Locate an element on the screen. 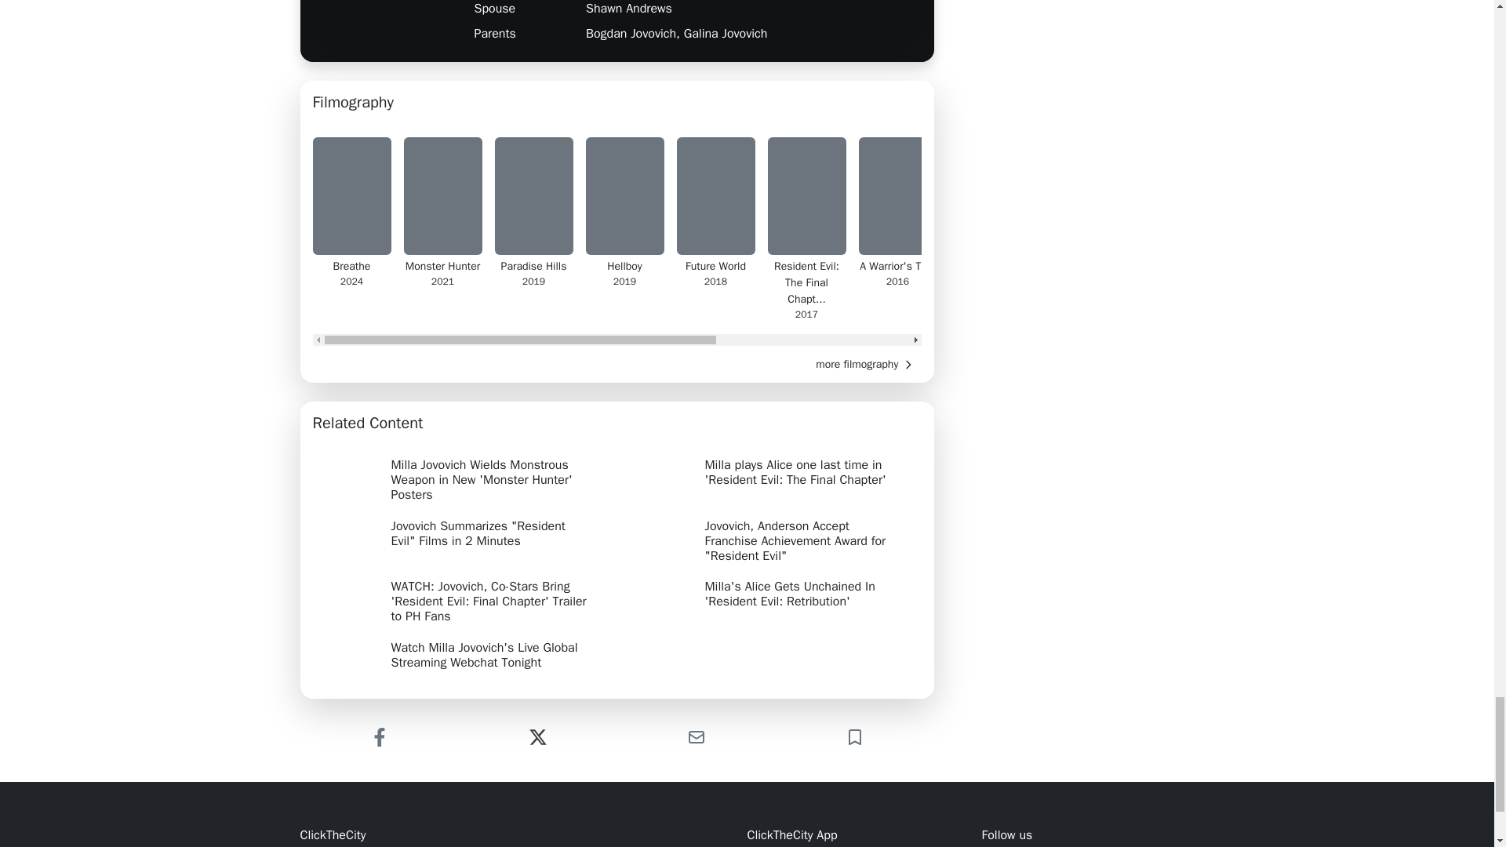 The height and width of the screenshot is (847, 1506). Facebook is located at coordinates (379, 737).